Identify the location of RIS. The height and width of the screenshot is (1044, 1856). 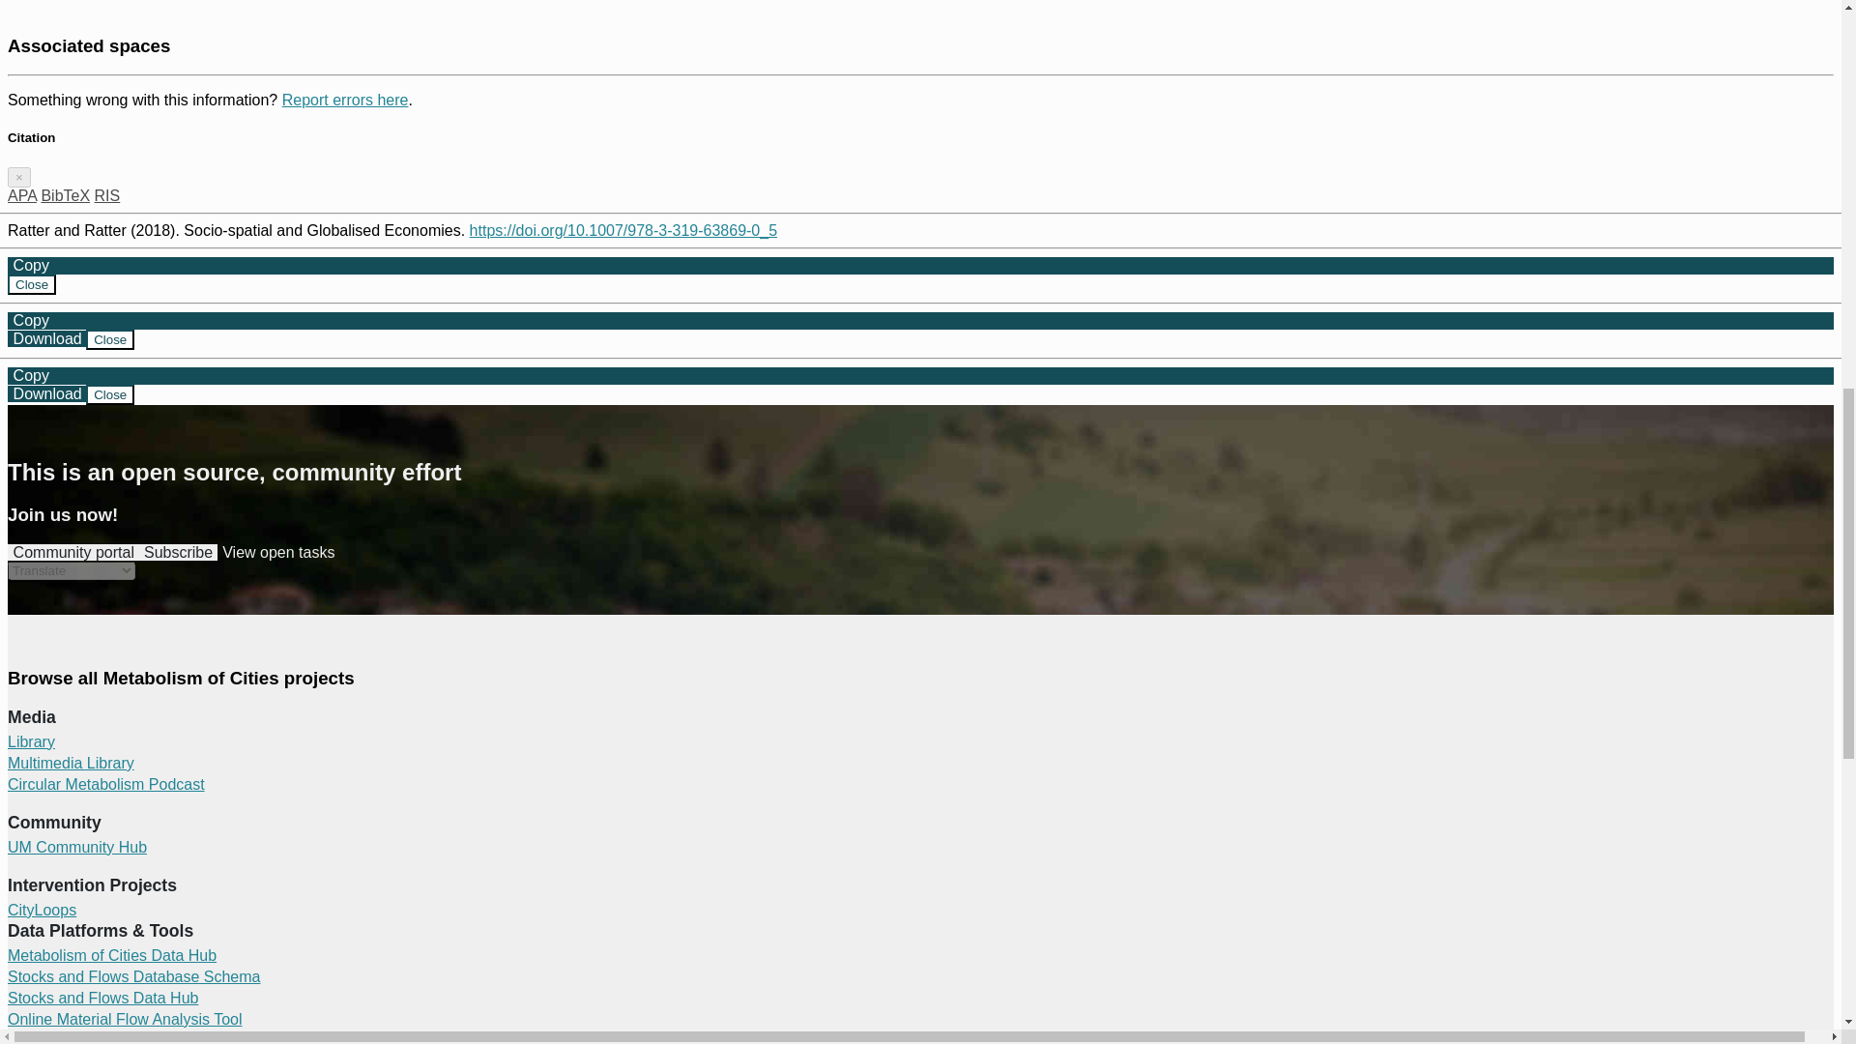
(106, 195).